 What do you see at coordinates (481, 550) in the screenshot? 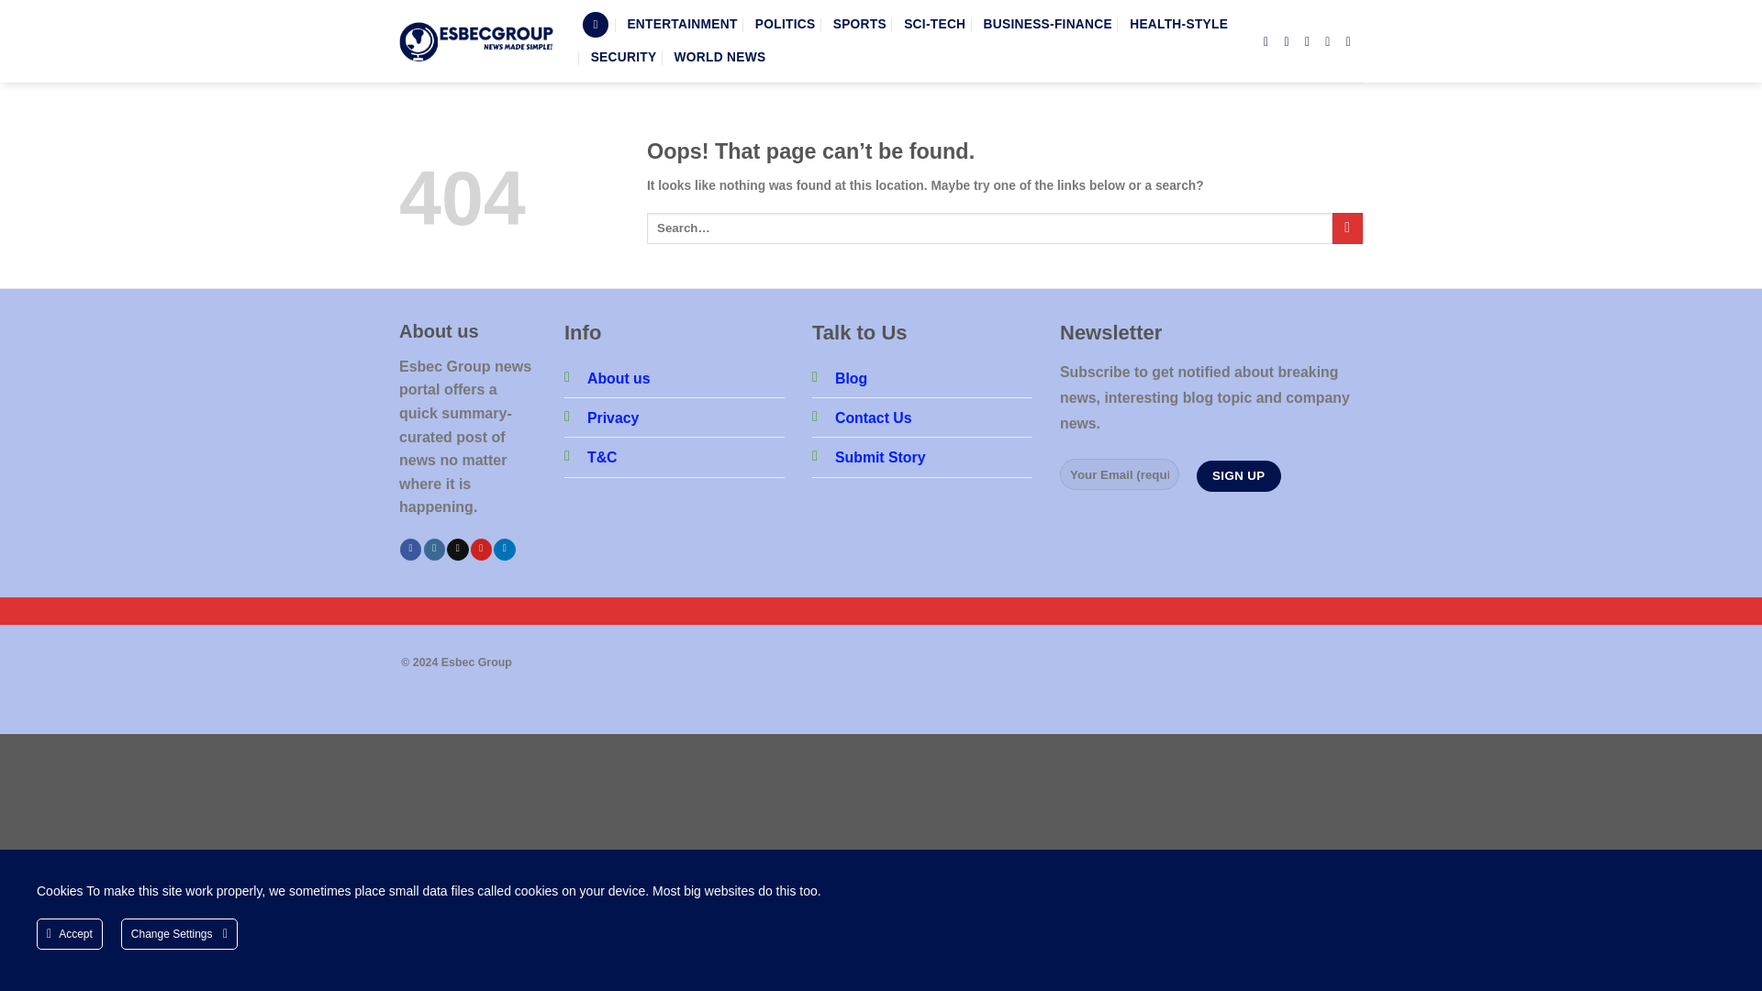
I see `Follow on Pinterest` at bounding box center [481, 550].